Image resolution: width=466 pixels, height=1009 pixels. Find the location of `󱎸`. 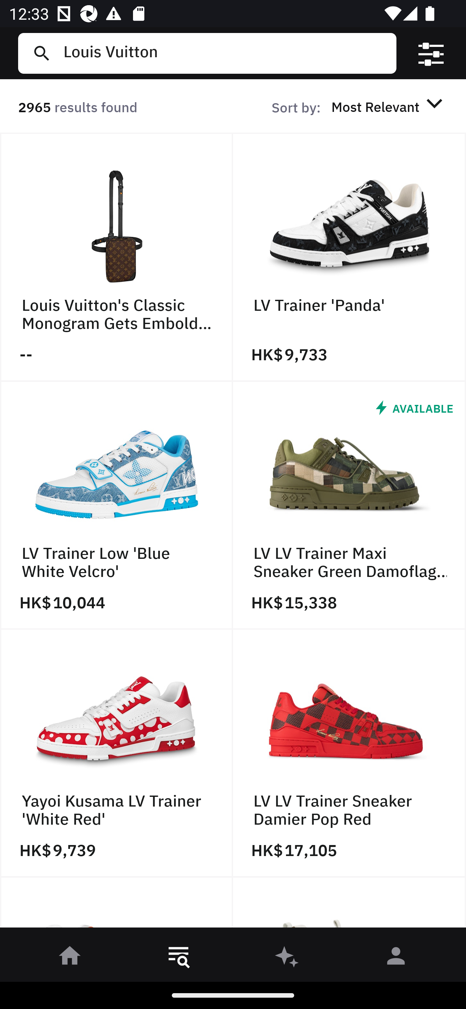

󱎸 is located at coordinates (179, 958).